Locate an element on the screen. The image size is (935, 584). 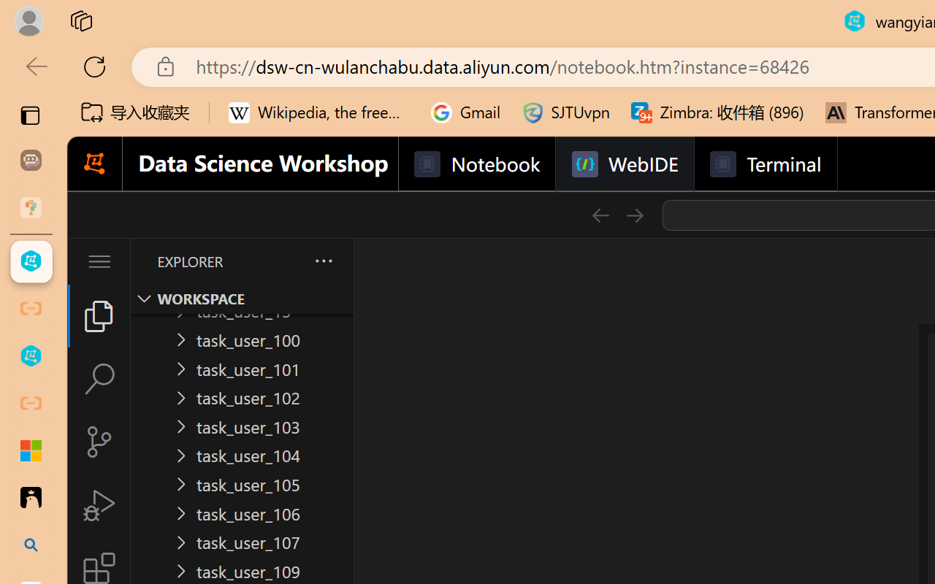
Explorer actions is located at coordinates (285, 261).